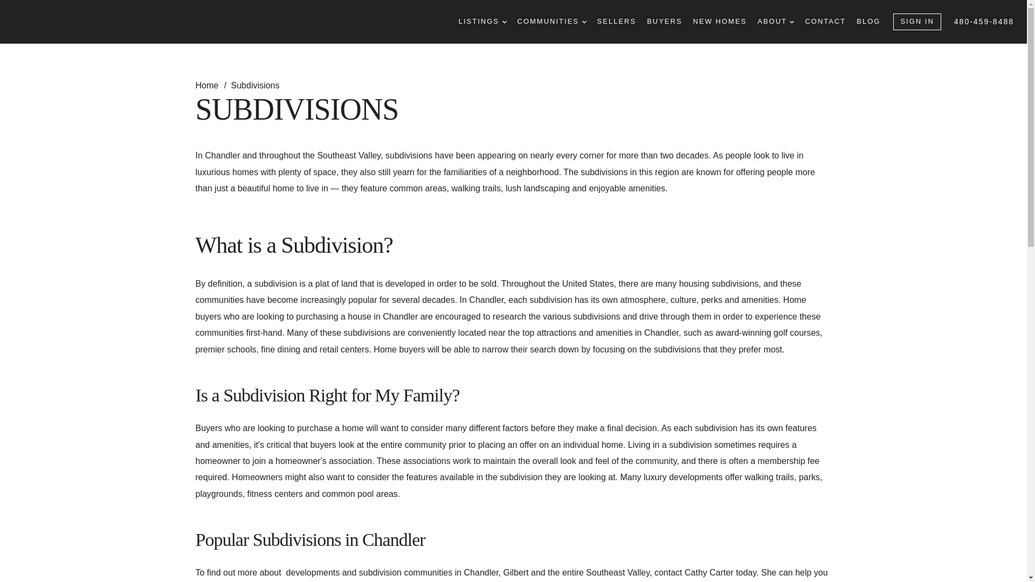 This screenshot has width=1035, height=582. Describe the element at coordinates (720, 22) in the screenshot. I see `NEW HOMES` at that location.